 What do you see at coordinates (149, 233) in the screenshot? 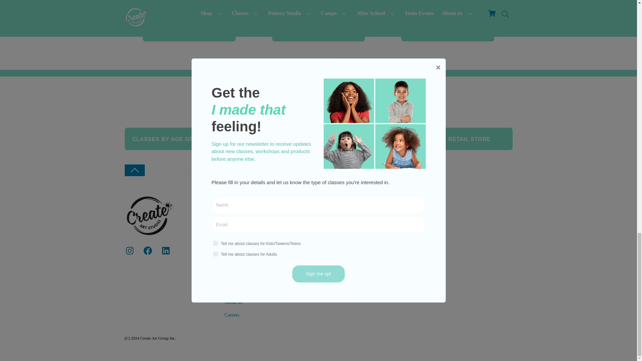
I see `Create Art Studio` at bounding box center [149, 233].